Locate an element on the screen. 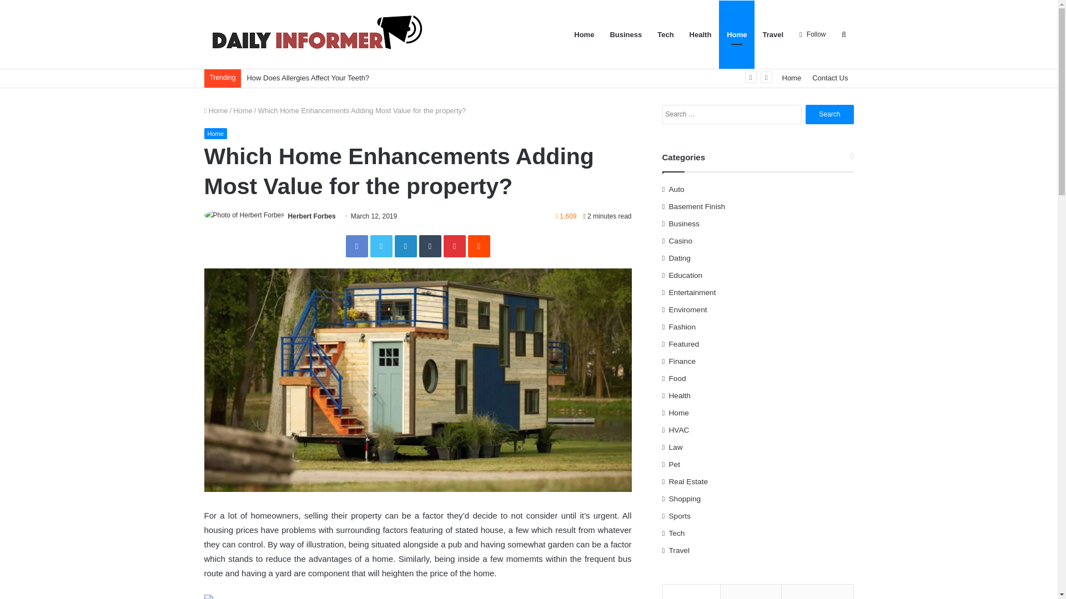 Image resolution: width=1066 pixels, height=599 pixels. Contact Us is located at coordinates (830, 78).